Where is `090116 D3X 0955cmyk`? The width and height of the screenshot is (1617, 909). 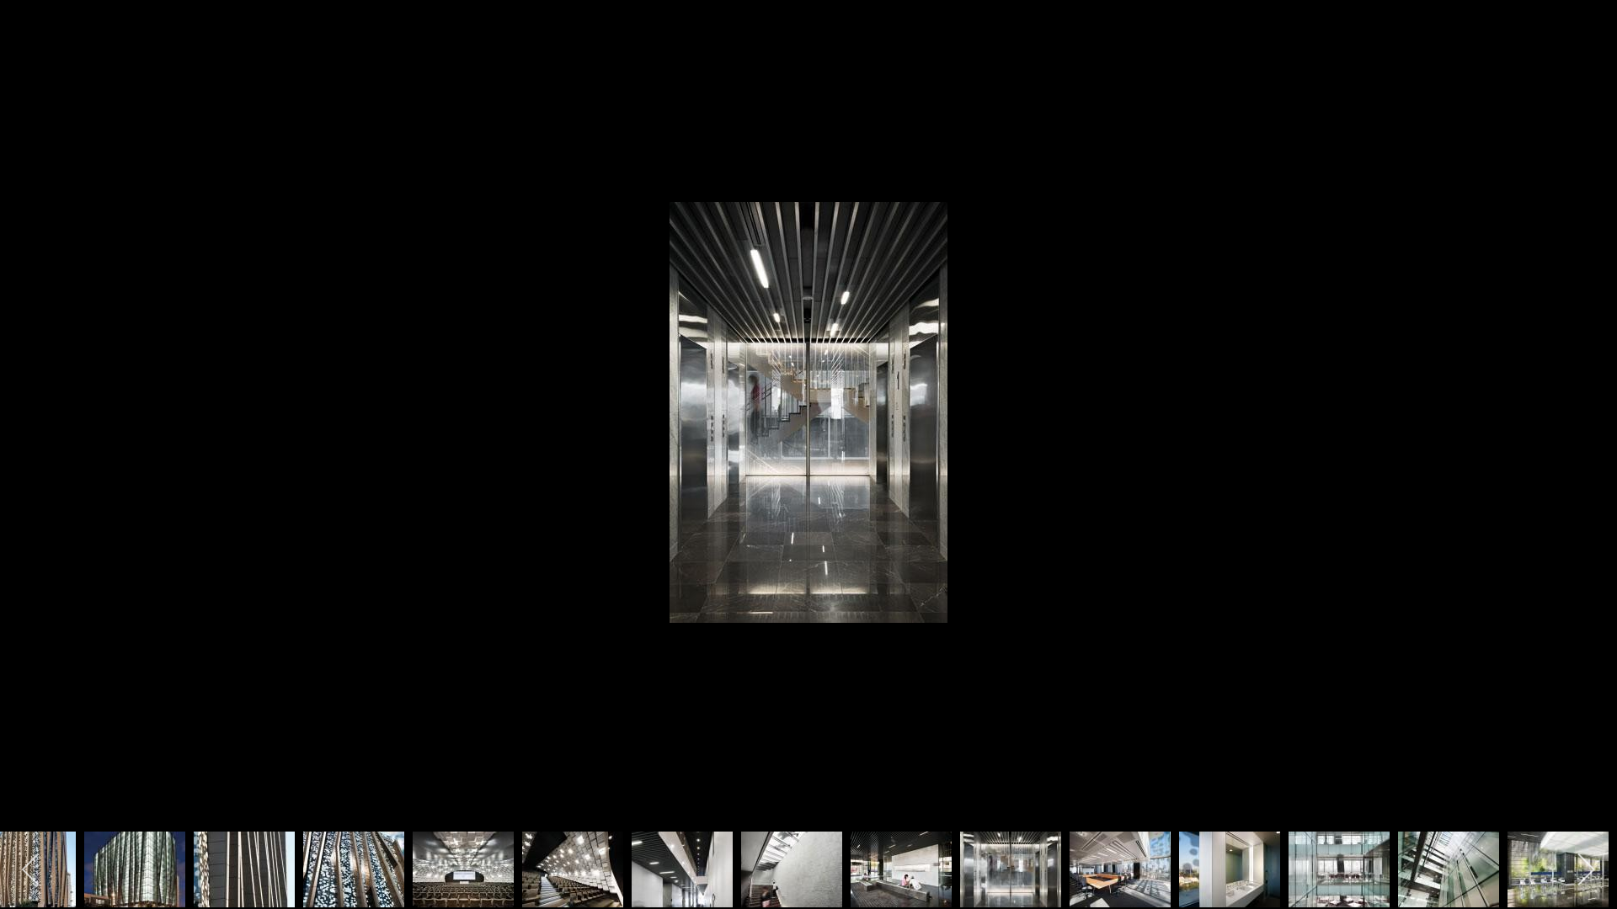
090116 D3X 0955cmyk is located at coordinates (463, 869).